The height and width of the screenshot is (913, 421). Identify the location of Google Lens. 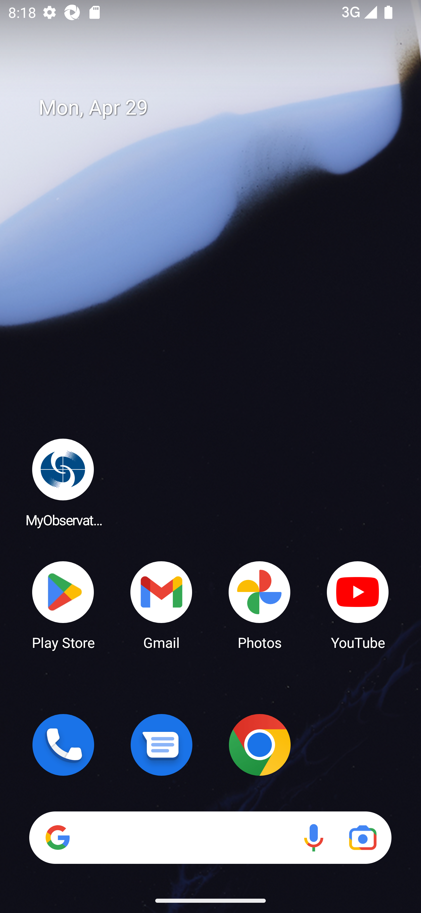
(363, 838).